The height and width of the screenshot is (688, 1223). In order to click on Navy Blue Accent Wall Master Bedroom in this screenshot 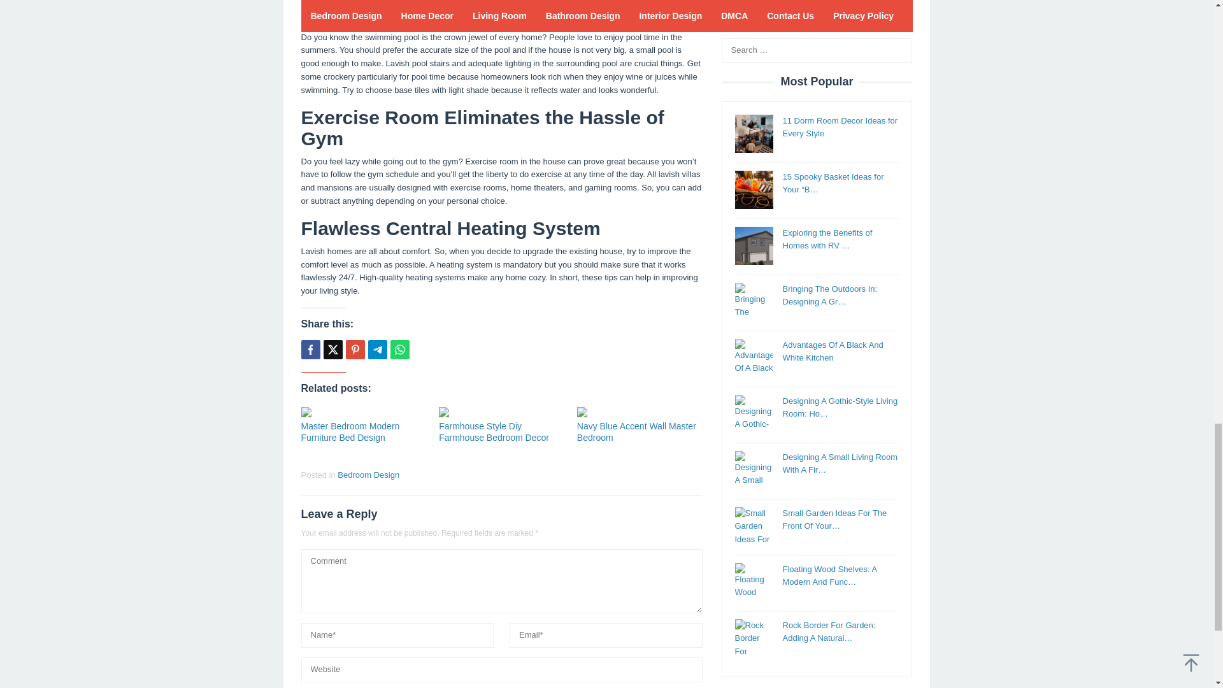, I will do `click(636, 432)`.